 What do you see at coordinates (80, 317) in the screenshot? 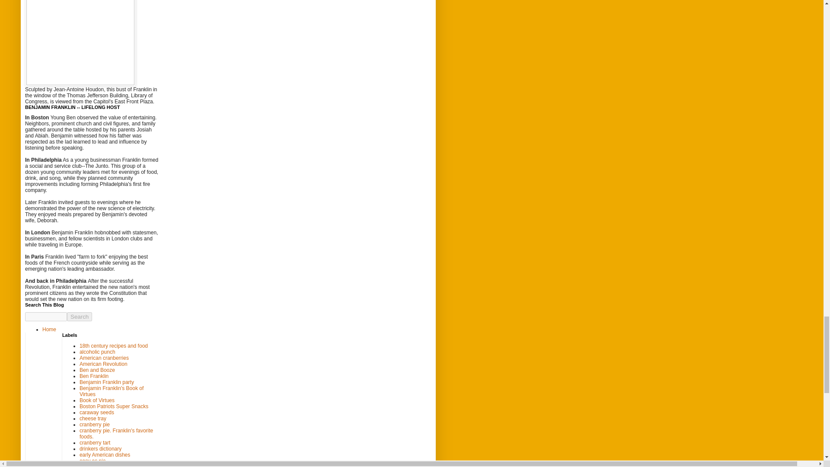
I see `search` at bounding box center [80, 317].